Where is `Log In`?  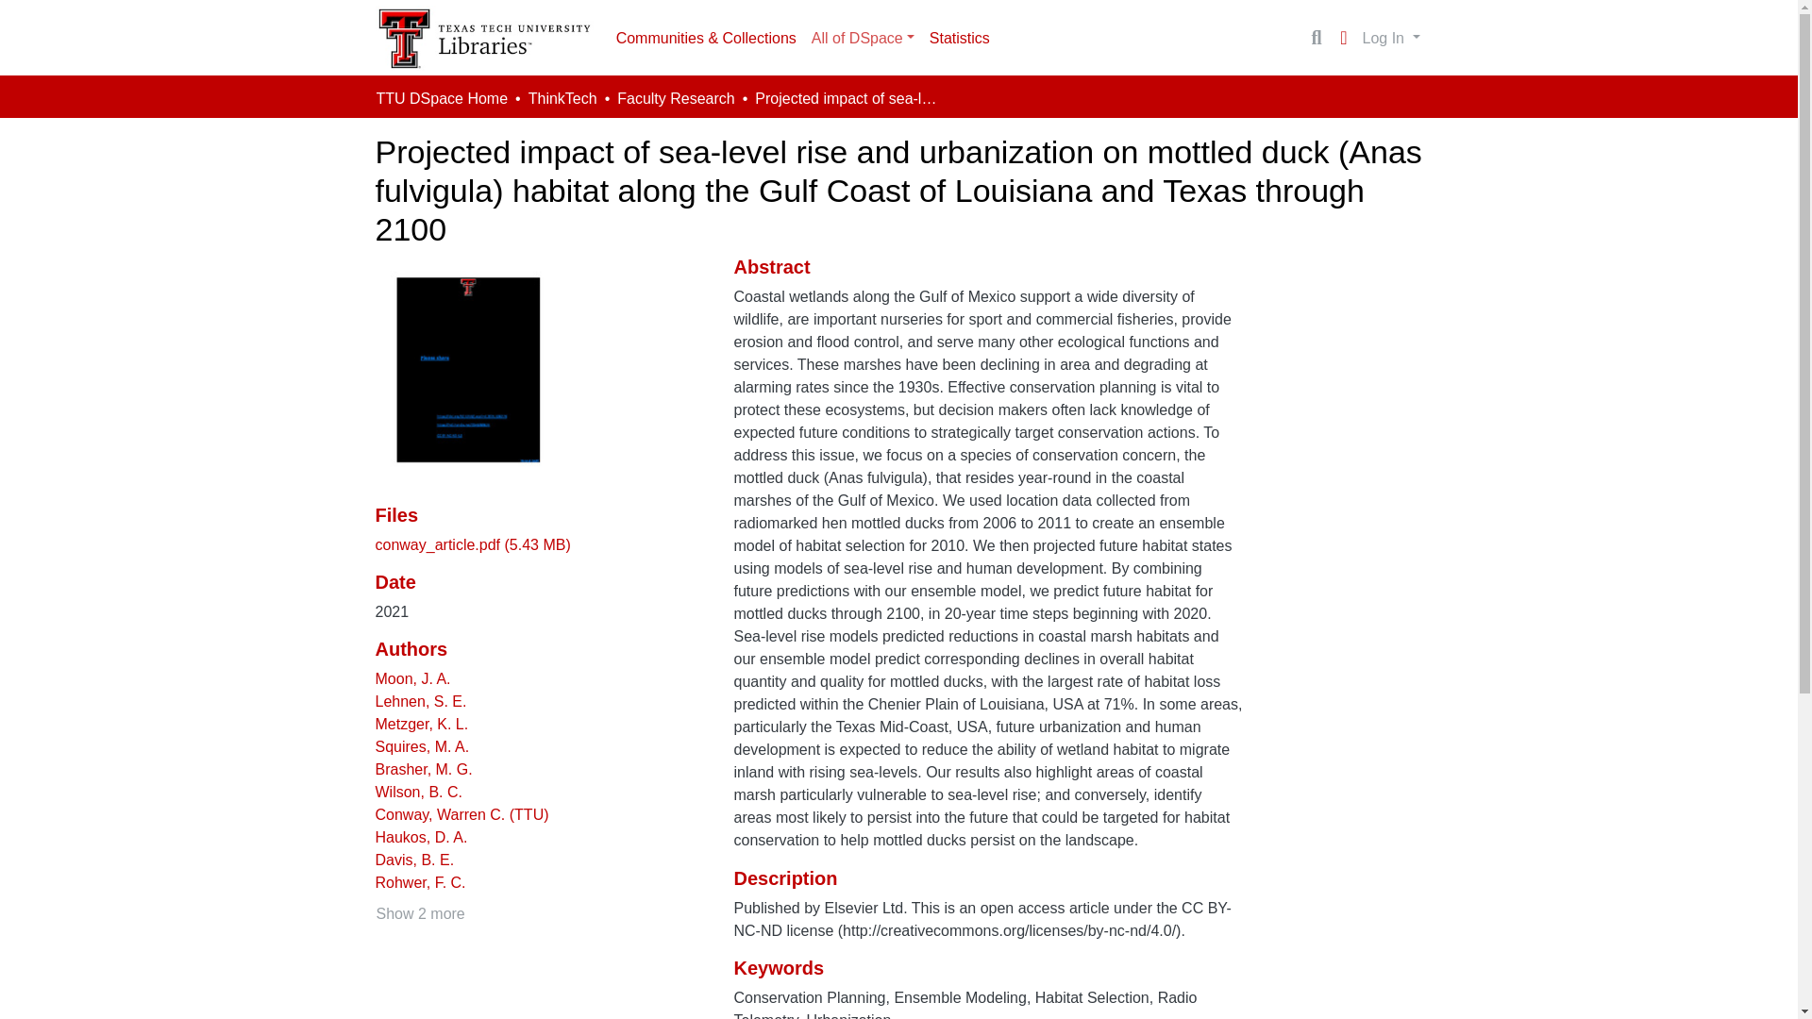 Log In is located at coordinates (1391, 38).